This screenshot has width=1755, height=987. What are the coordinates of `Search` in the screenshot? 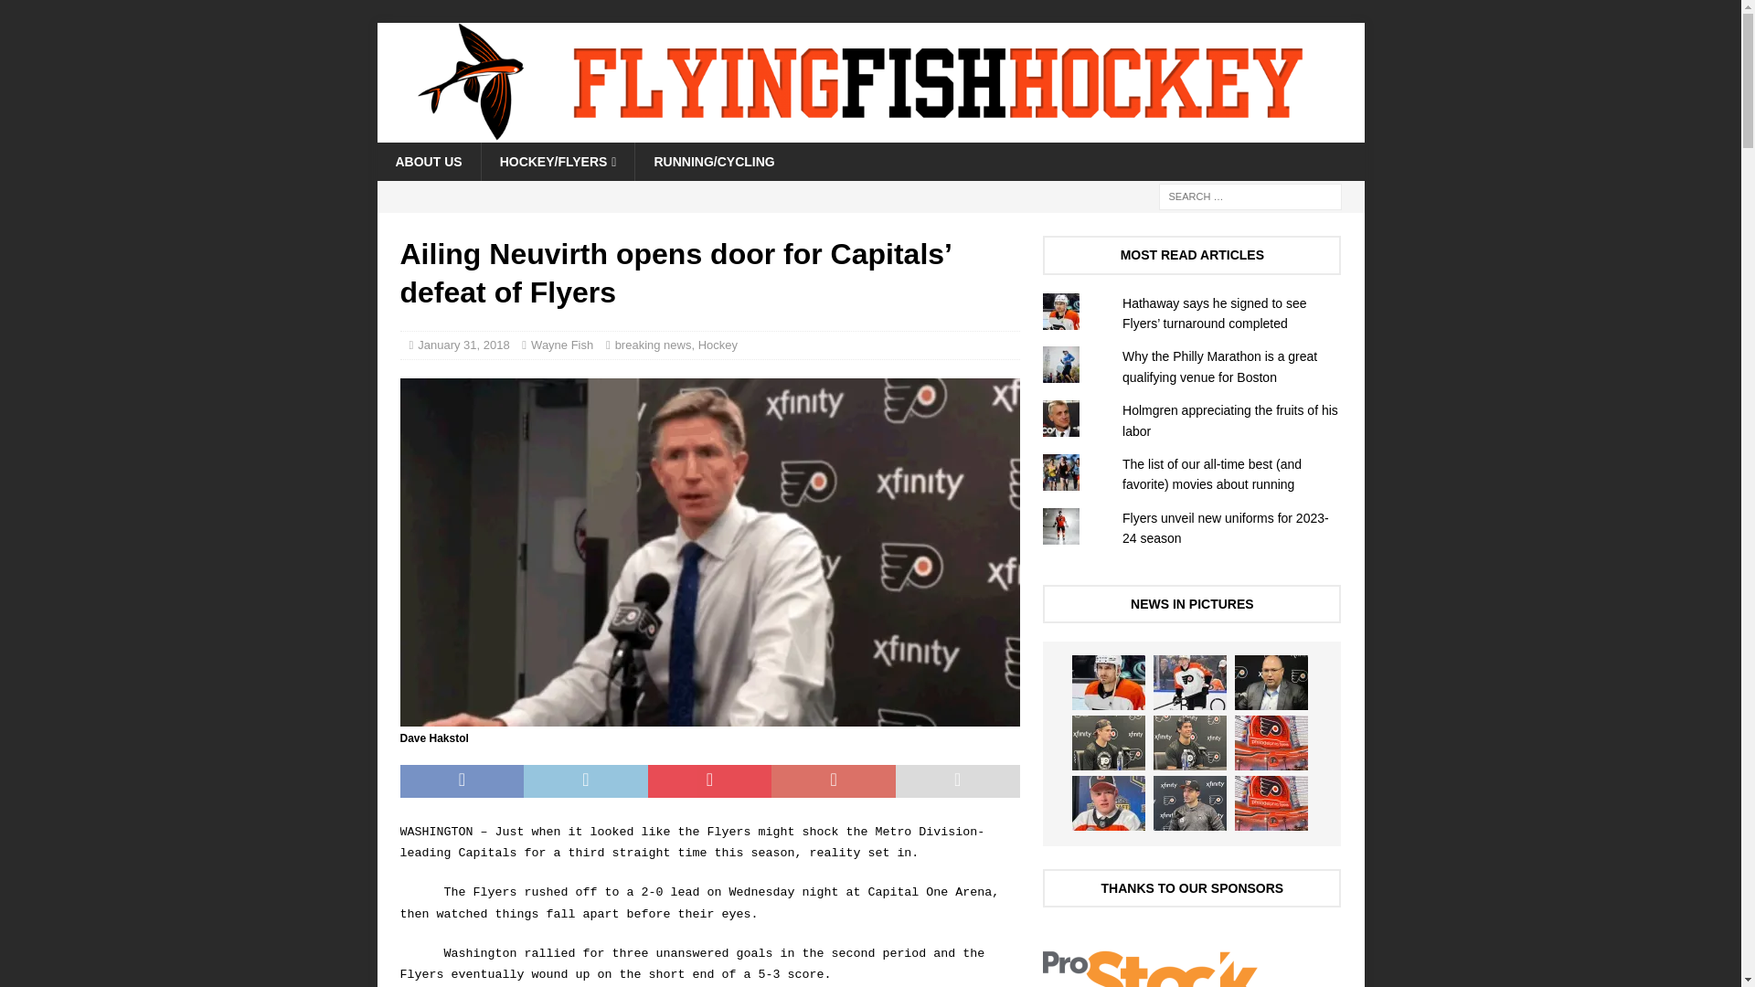 It's located at (68, 15).